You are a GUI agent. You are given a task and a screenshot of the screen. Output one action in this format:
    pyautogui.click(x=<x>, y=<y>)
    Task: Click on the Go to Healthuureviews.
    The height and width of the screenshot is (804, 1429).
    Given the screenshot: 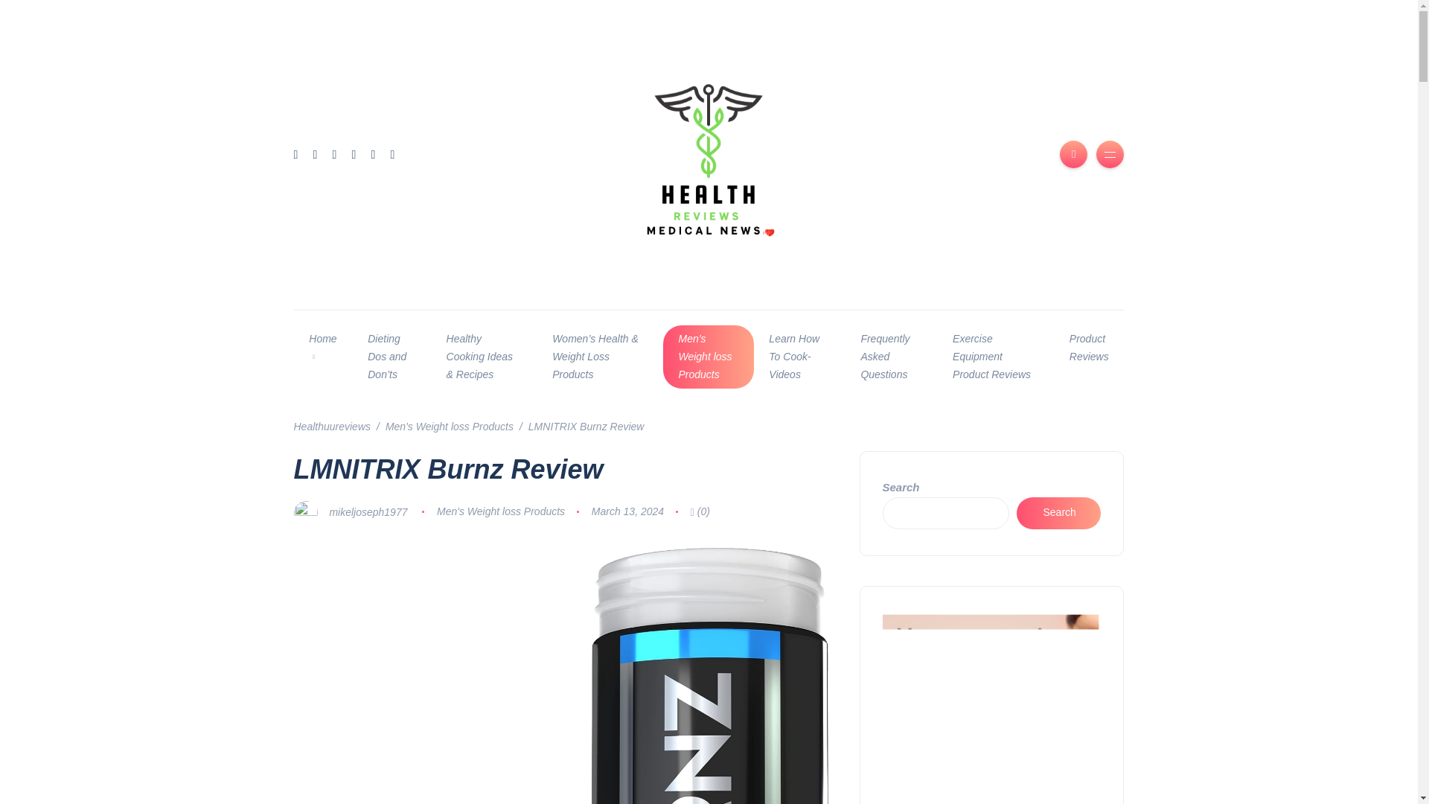 What is the action you would take?
    pyautogui.click(x=331, y=426)
    